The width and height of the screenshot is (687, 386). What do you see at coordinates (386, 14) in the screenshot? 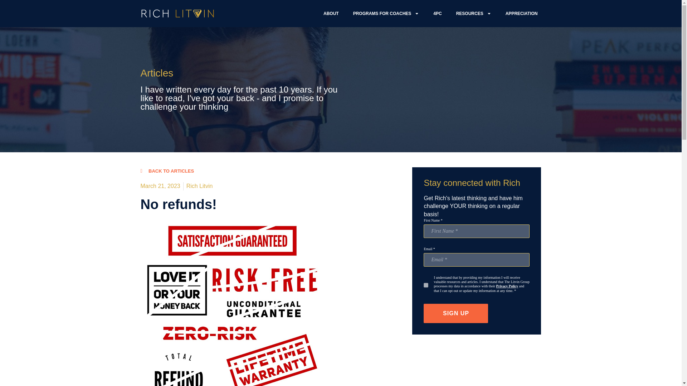
I see `PROGRAMS FOR COACHES` at bounding box center [386, 14].